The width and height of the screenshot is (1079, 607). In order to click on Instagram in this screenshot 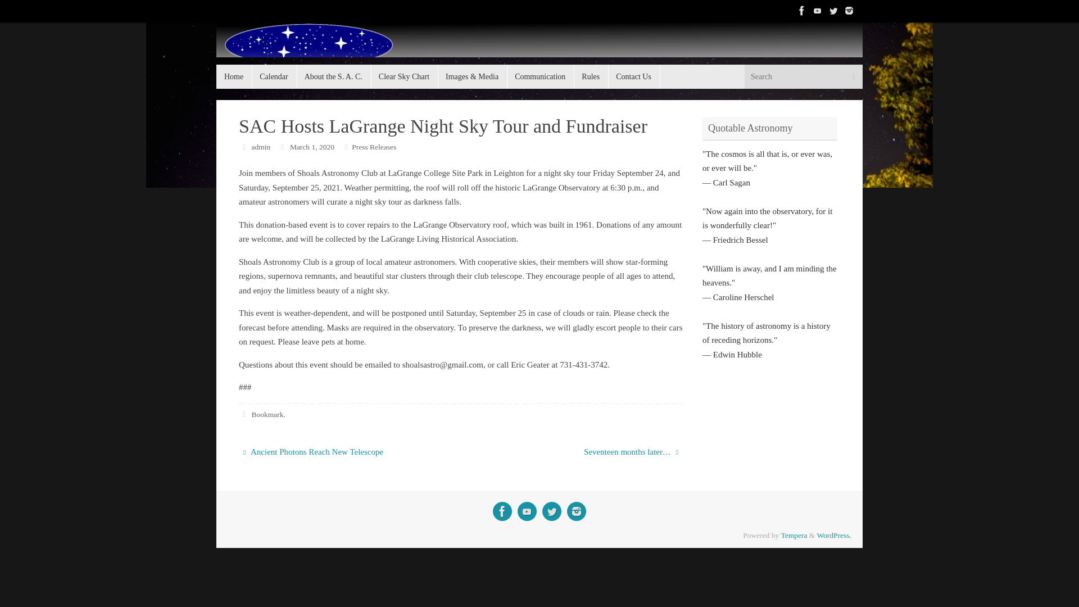, I will do `click(577, 511)`.